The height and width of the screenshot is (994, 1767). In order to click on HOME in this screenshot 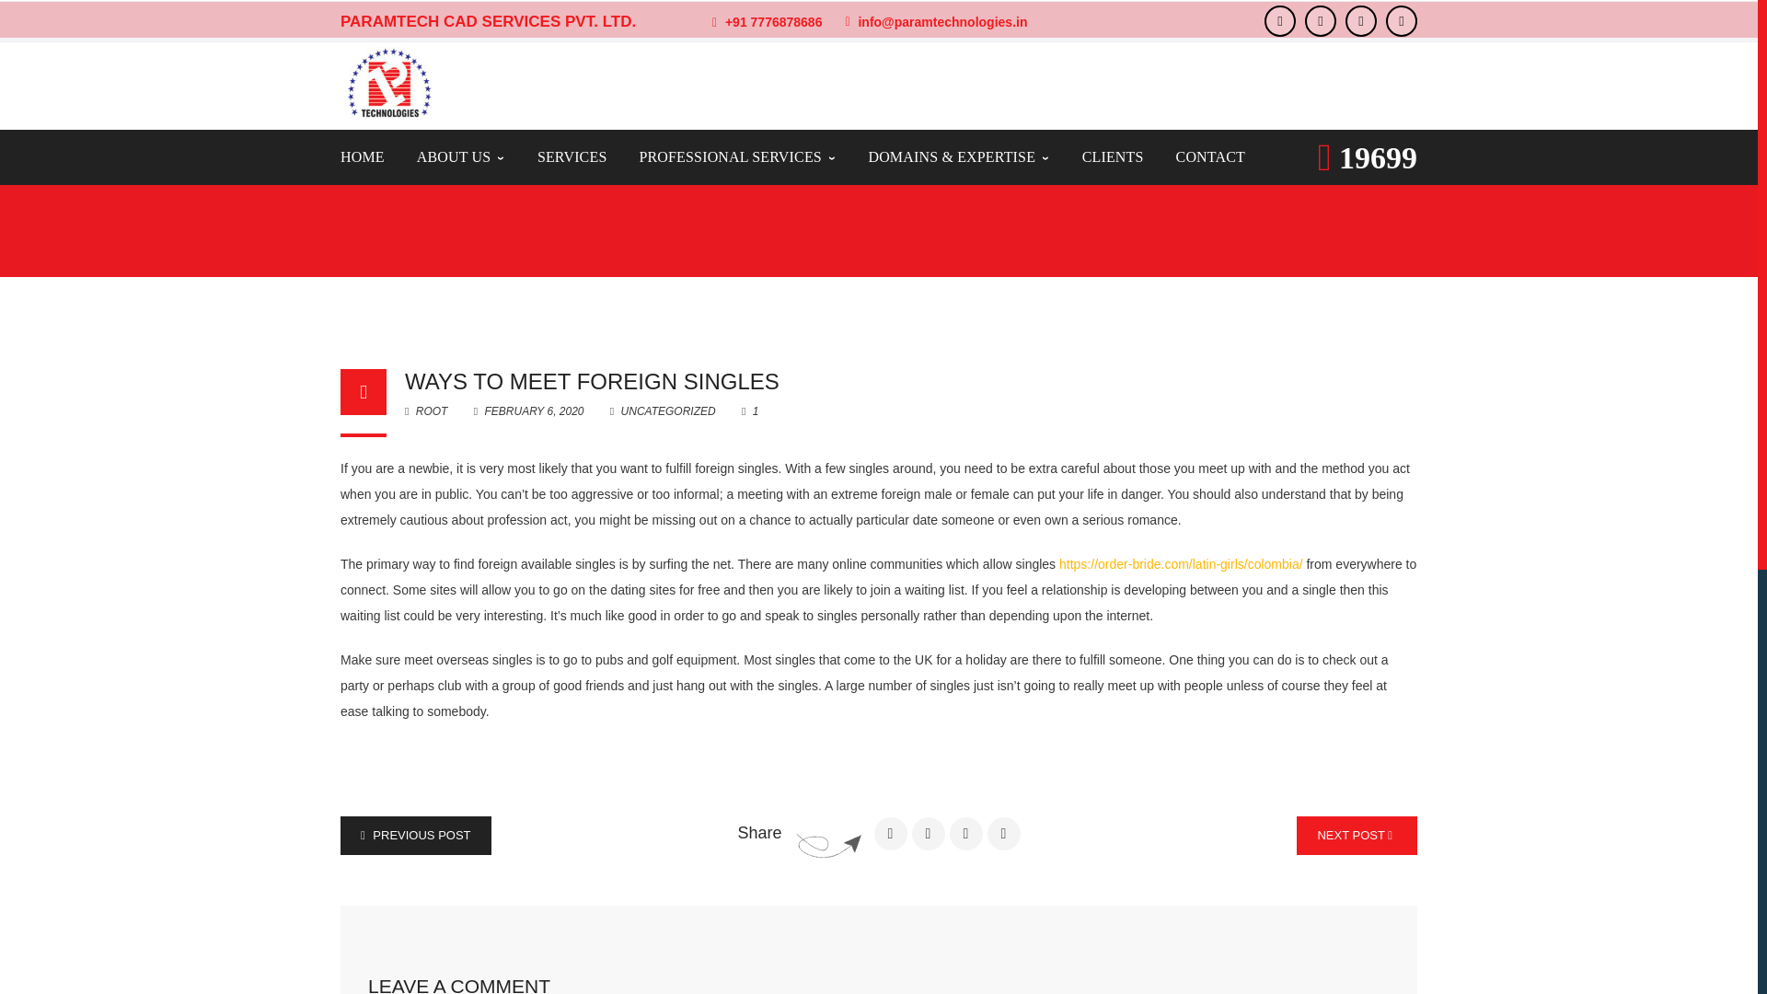, I will do `click(363, 156)`.